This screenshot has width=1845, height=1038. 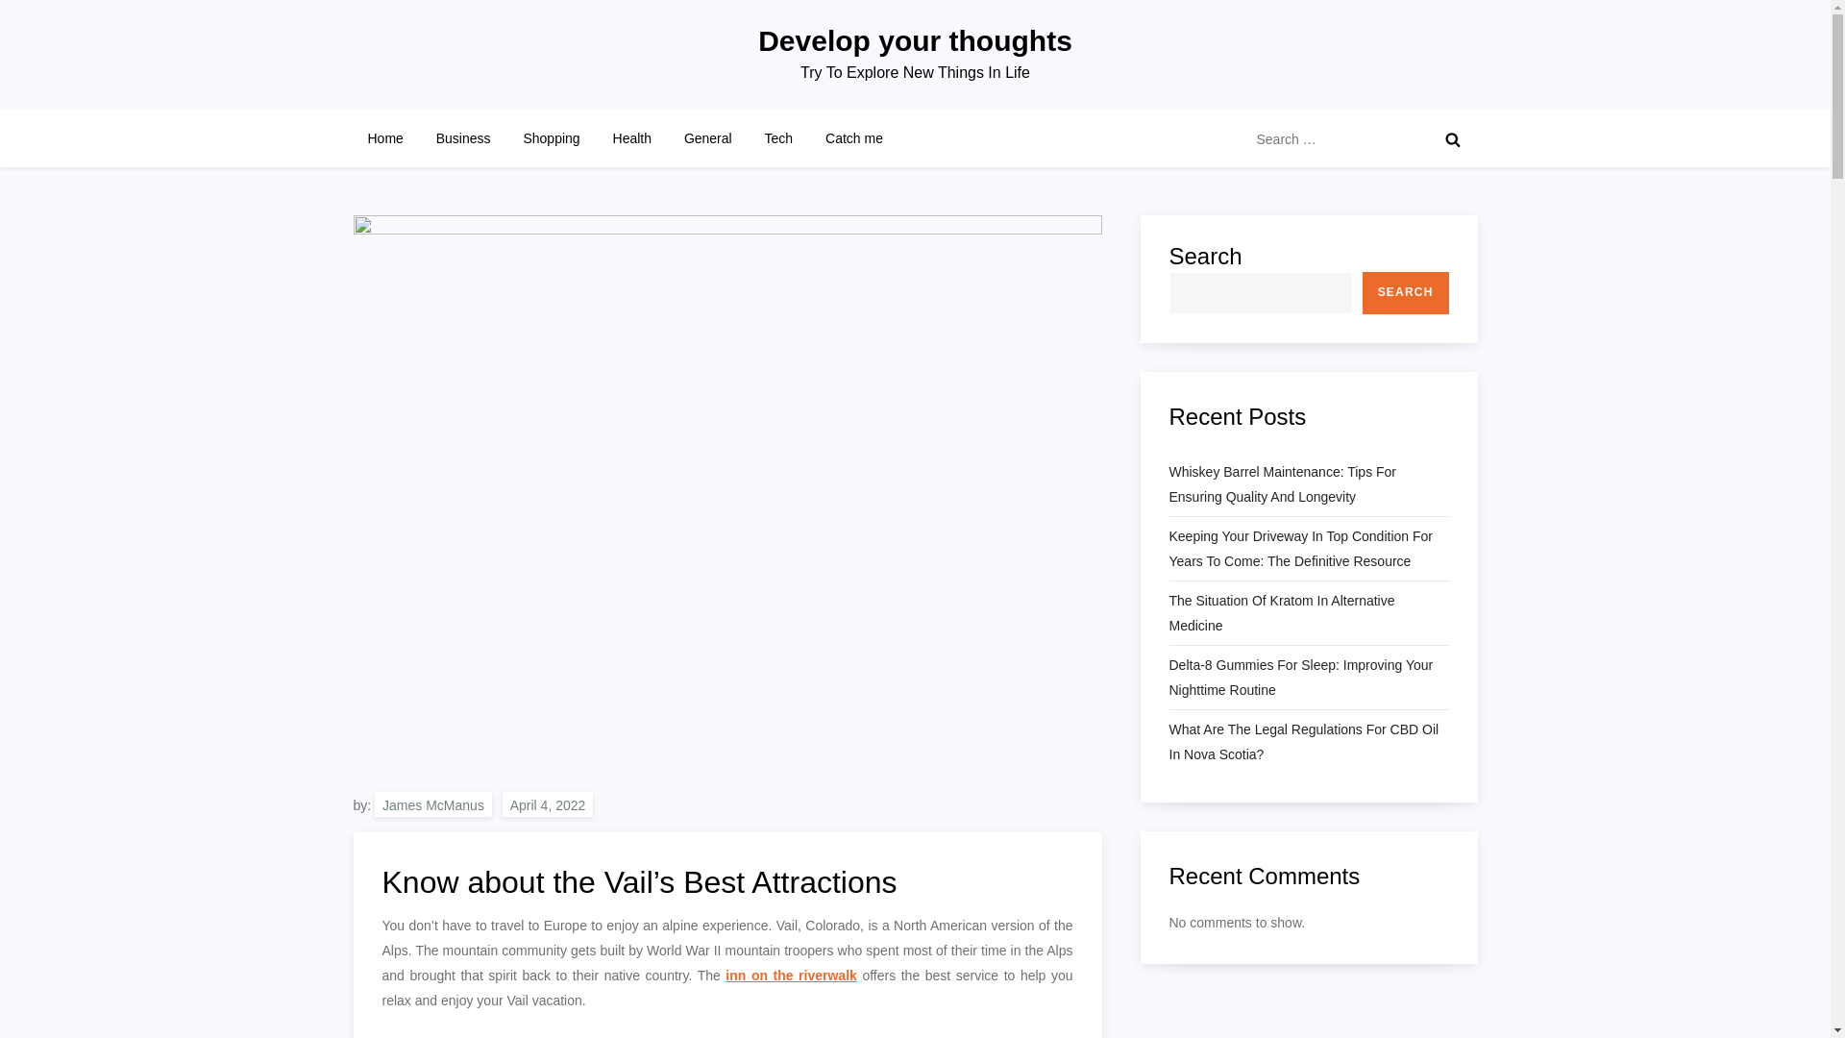 What do you see at coordinates (1308, 678) in the screenshot?
I see `Delta-8 Gummies For Sleep: Improving Your Nighttime Routine` at bounding box center [1308, 678].